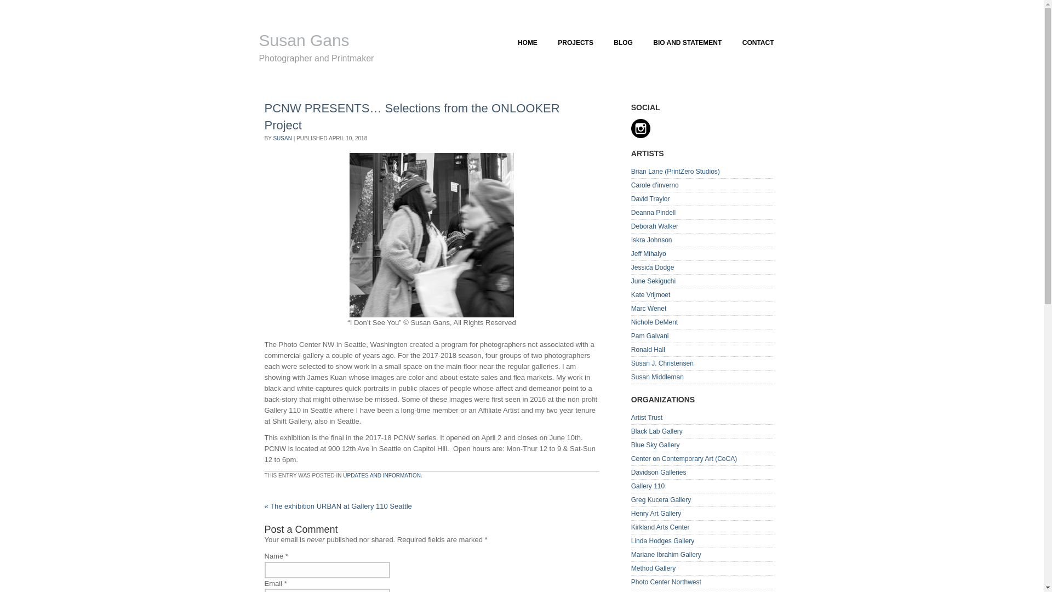  I want to click on Marc Wenet, so click(649, 309).